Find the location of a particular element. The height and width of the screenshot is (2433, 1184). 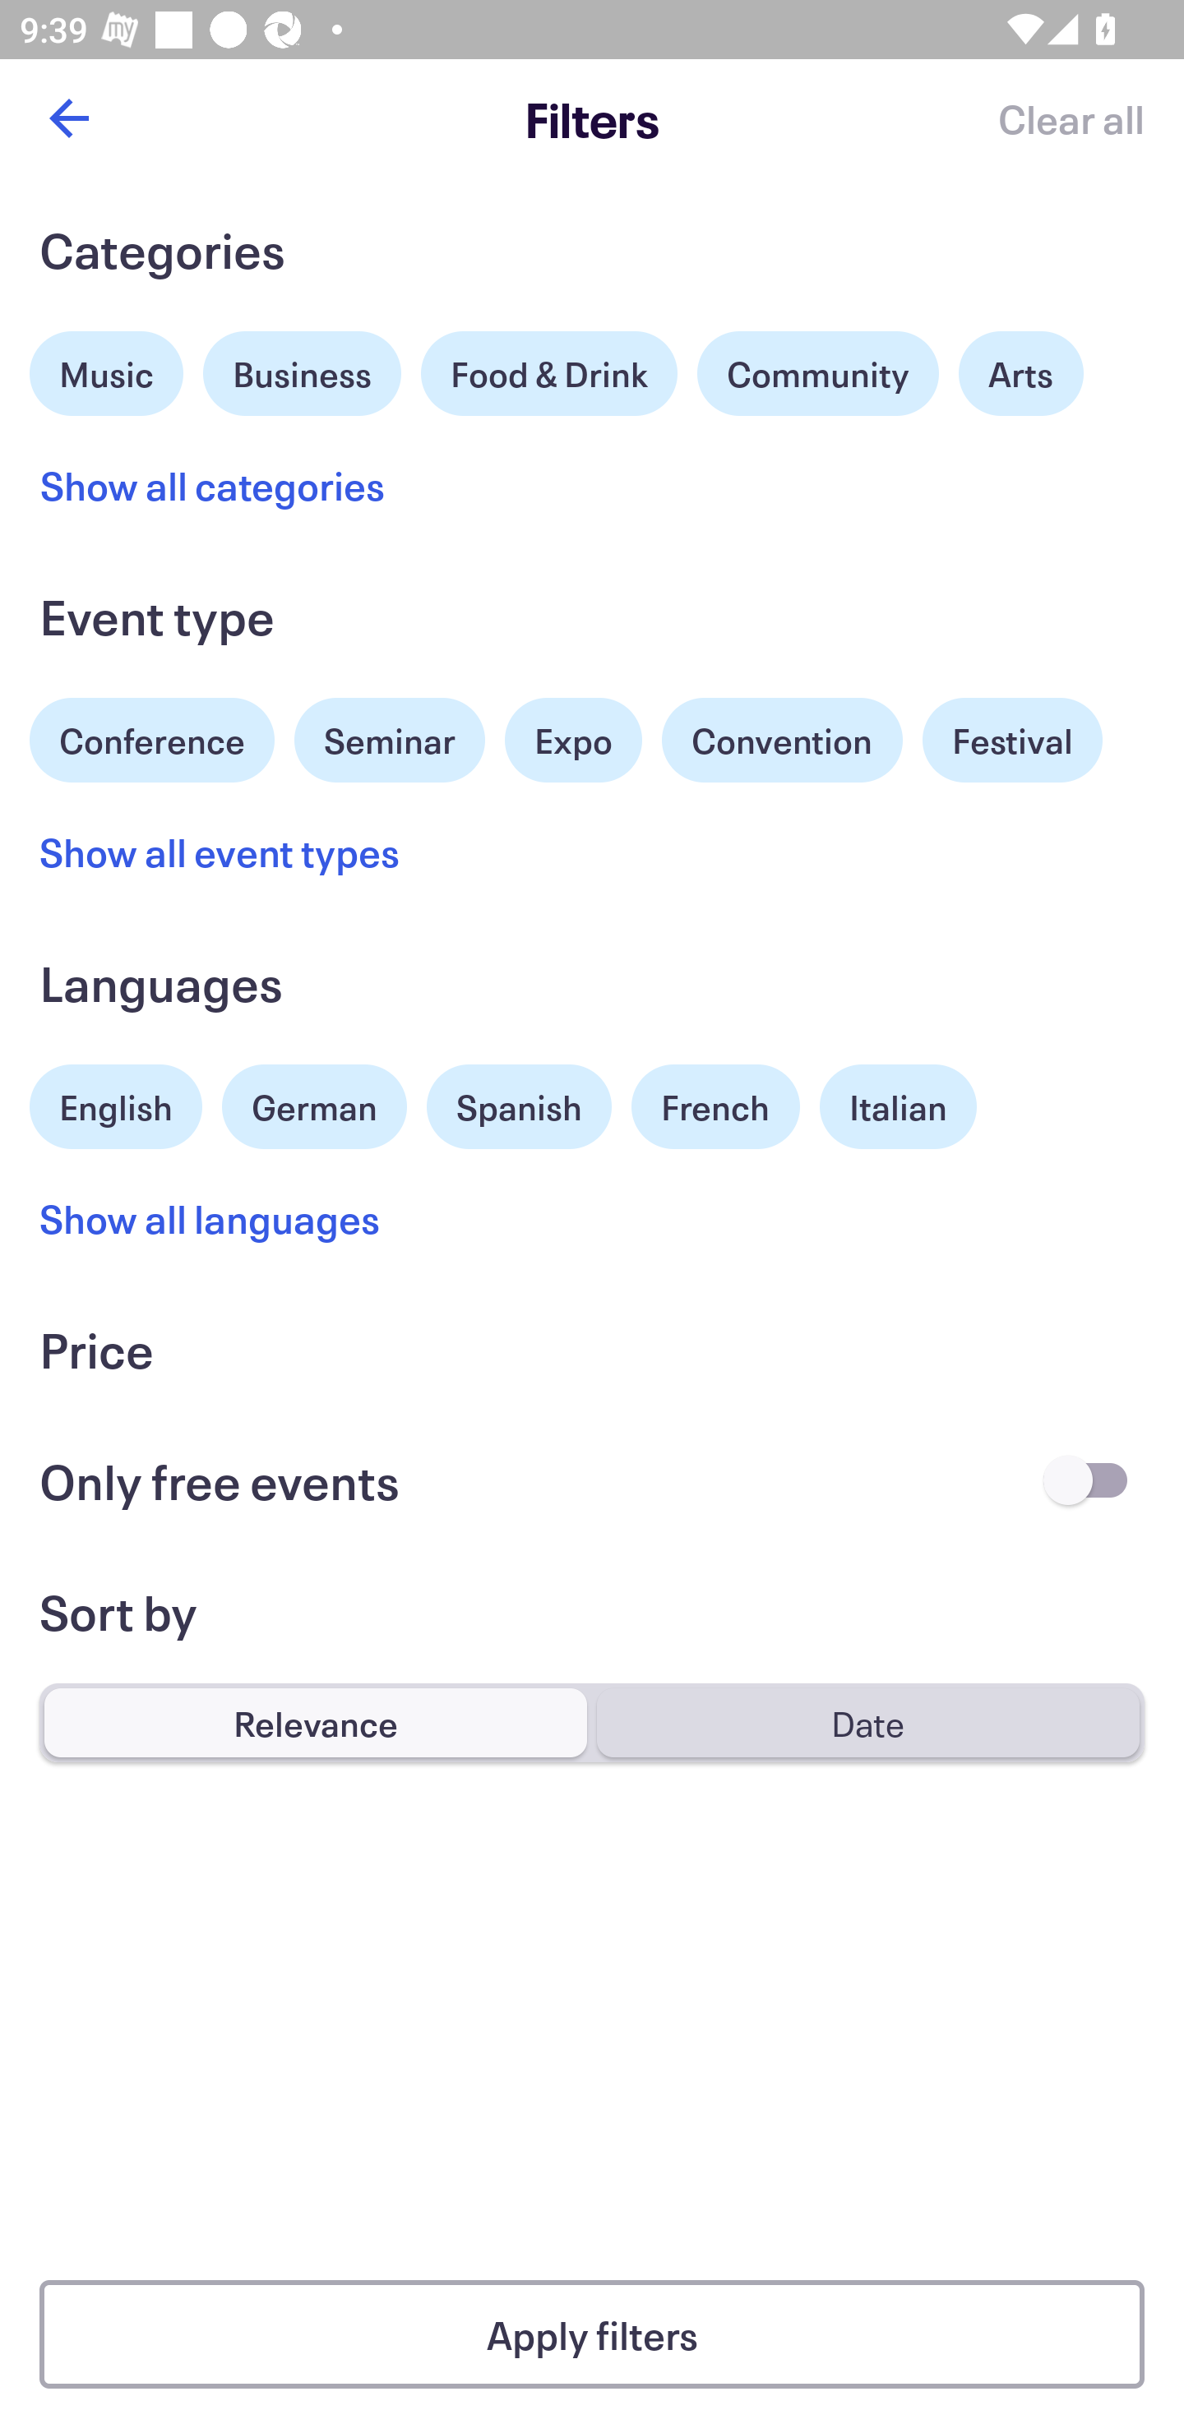

Community is located at coordinates (817, 373).